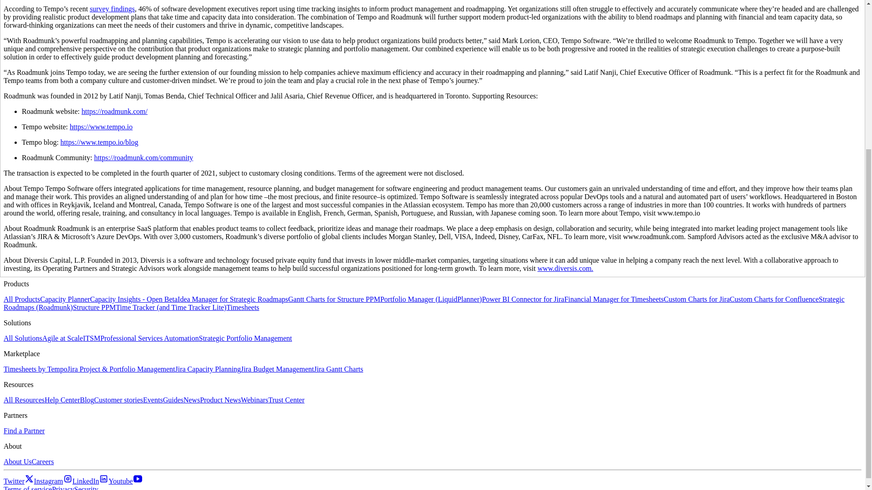 The image size is (872, 490). I want to click on Power BI Connector for Jira, so click(523, 299).